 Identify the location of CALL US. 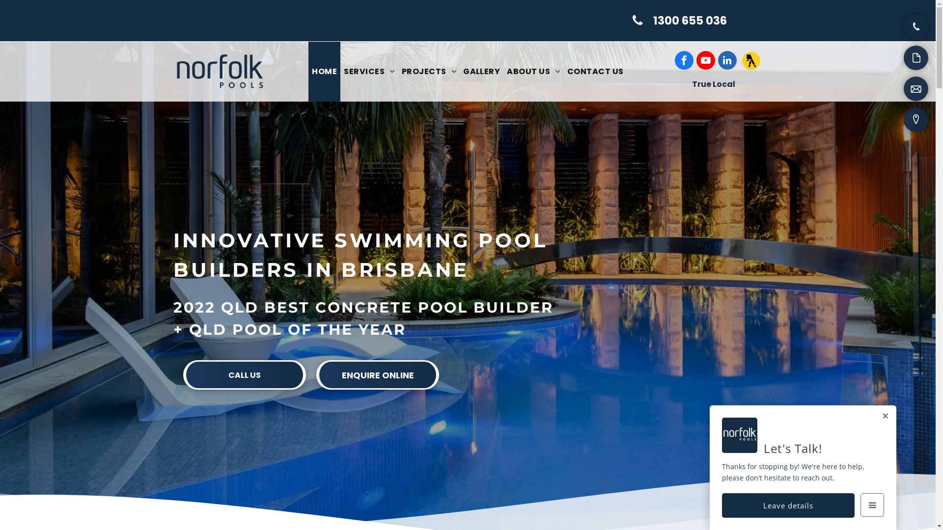
(245, 375).